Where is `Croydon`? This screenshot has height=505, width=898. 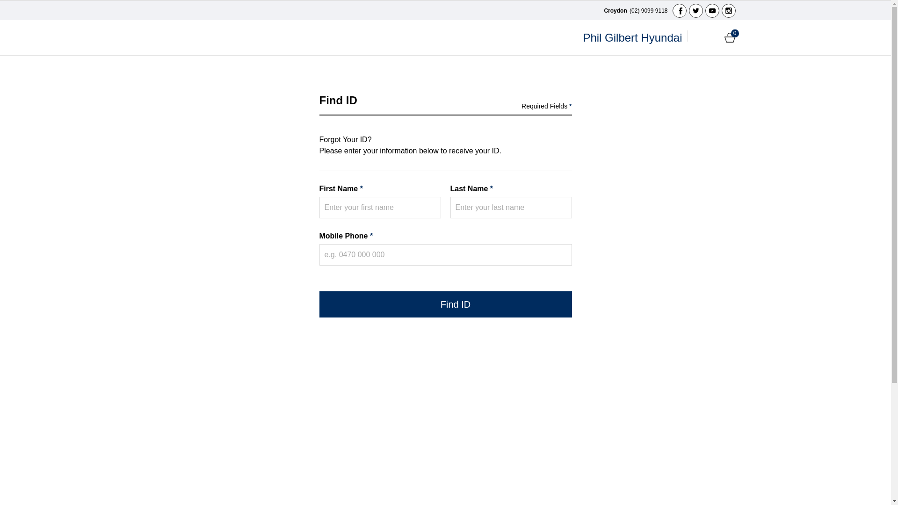 Croydon is located at coordinates (616, 11).